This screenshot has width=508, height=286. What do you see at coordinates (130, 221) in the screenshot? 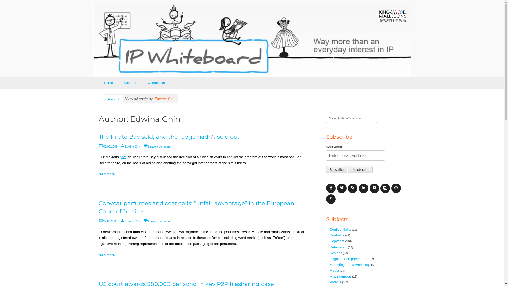
I see `Edwina Chin` at bounding box center [130, 221].